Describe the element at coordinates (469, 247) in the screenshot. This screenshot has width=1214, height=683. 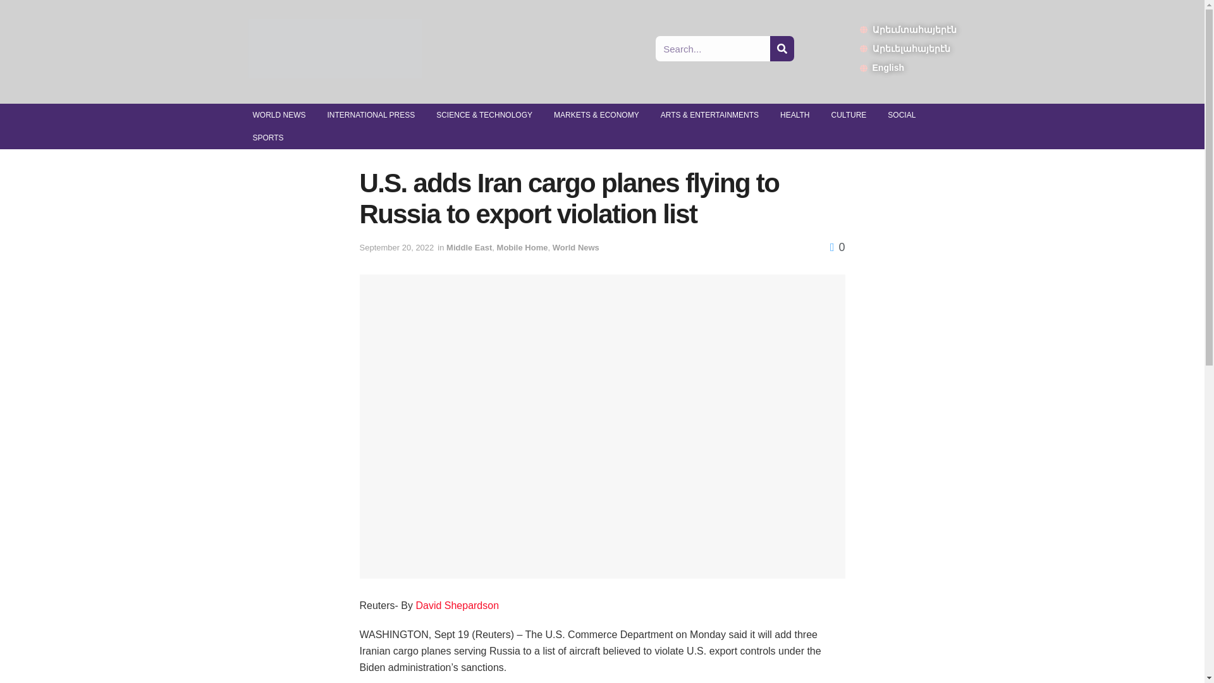
I see `Middle East` at that location.